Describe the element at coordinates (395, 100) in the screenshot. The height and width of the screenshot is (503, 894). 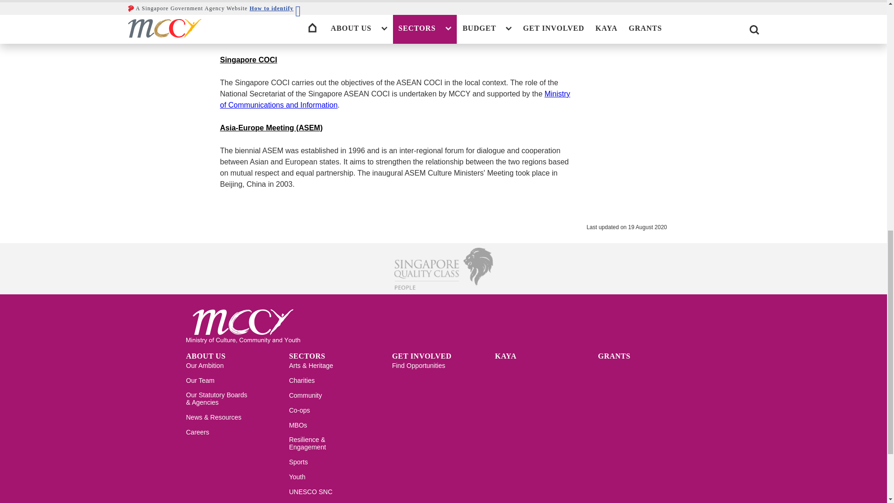
I see `Ministry of Communications and Information` at that location.